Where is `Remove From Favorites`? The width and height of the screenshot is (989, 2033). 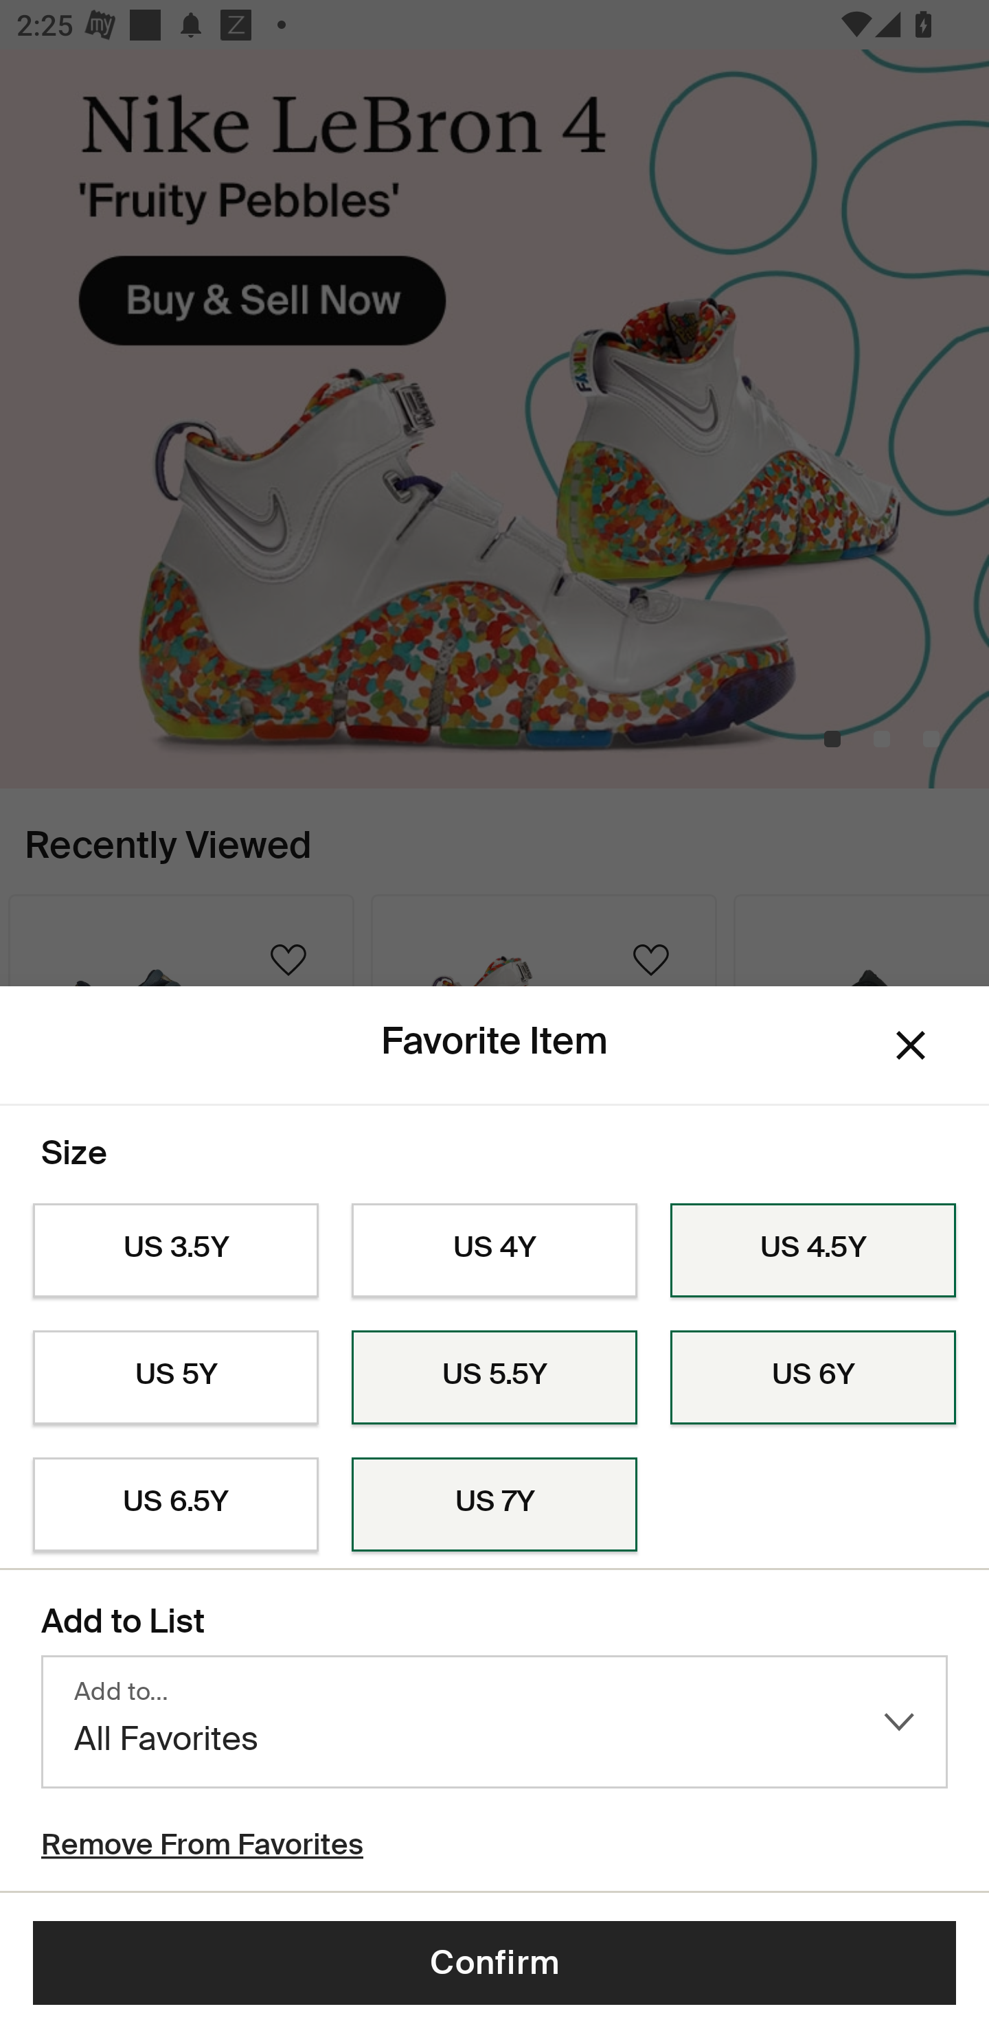 Remove From Favorites is located at coordinates (202, 1848).